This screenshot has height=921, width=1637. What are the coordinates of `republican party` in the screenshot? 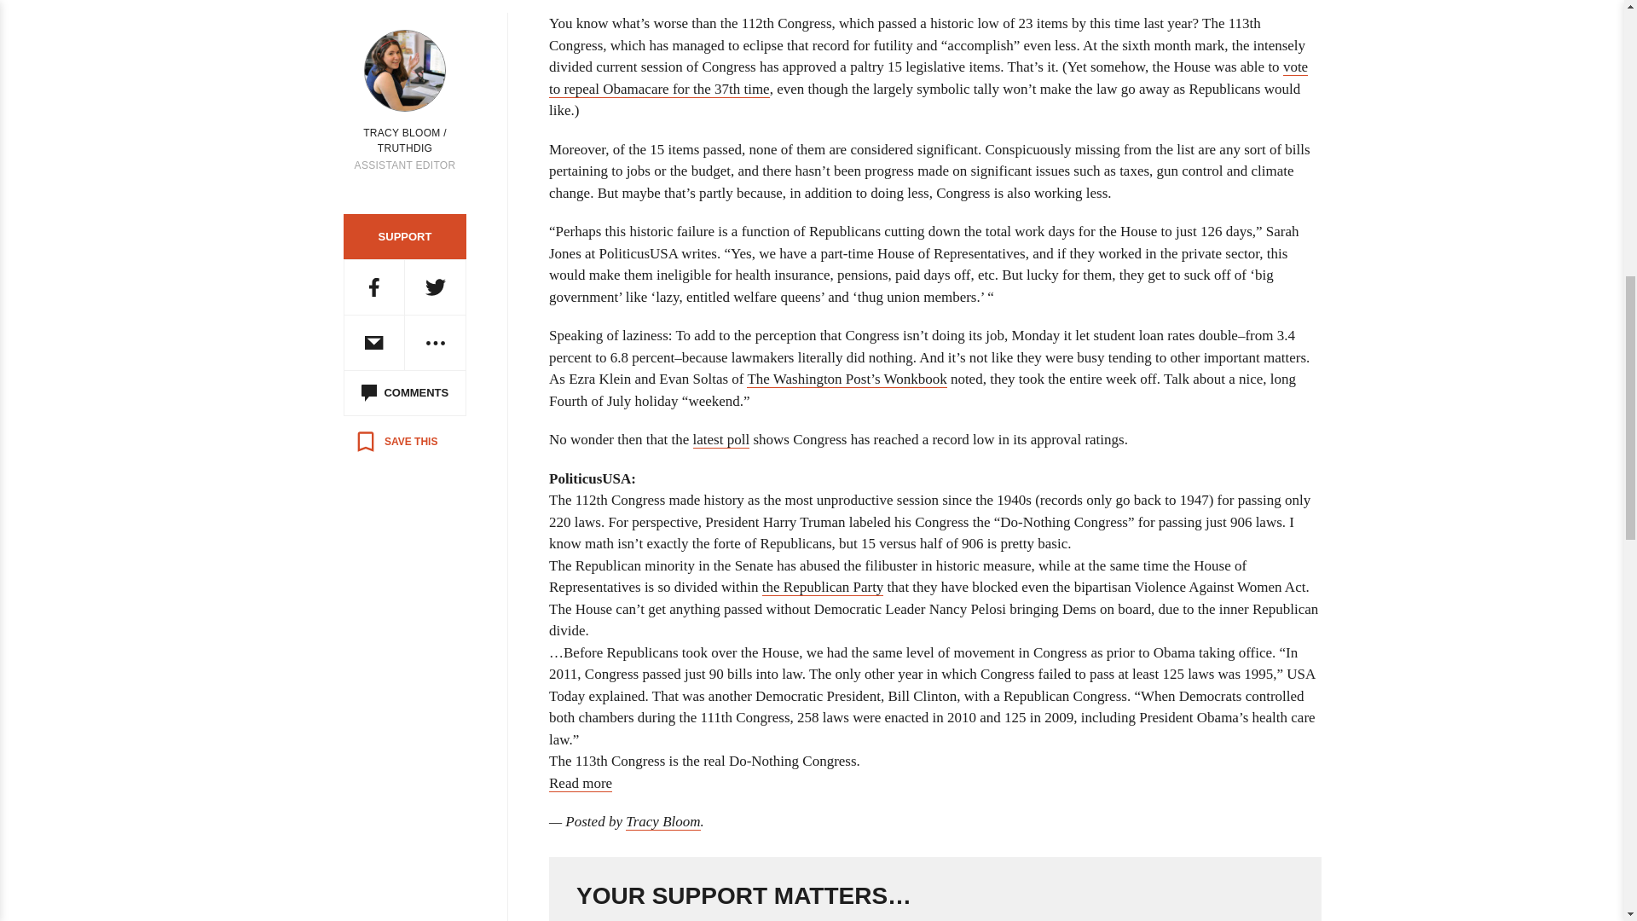 It's located at (823, 587).